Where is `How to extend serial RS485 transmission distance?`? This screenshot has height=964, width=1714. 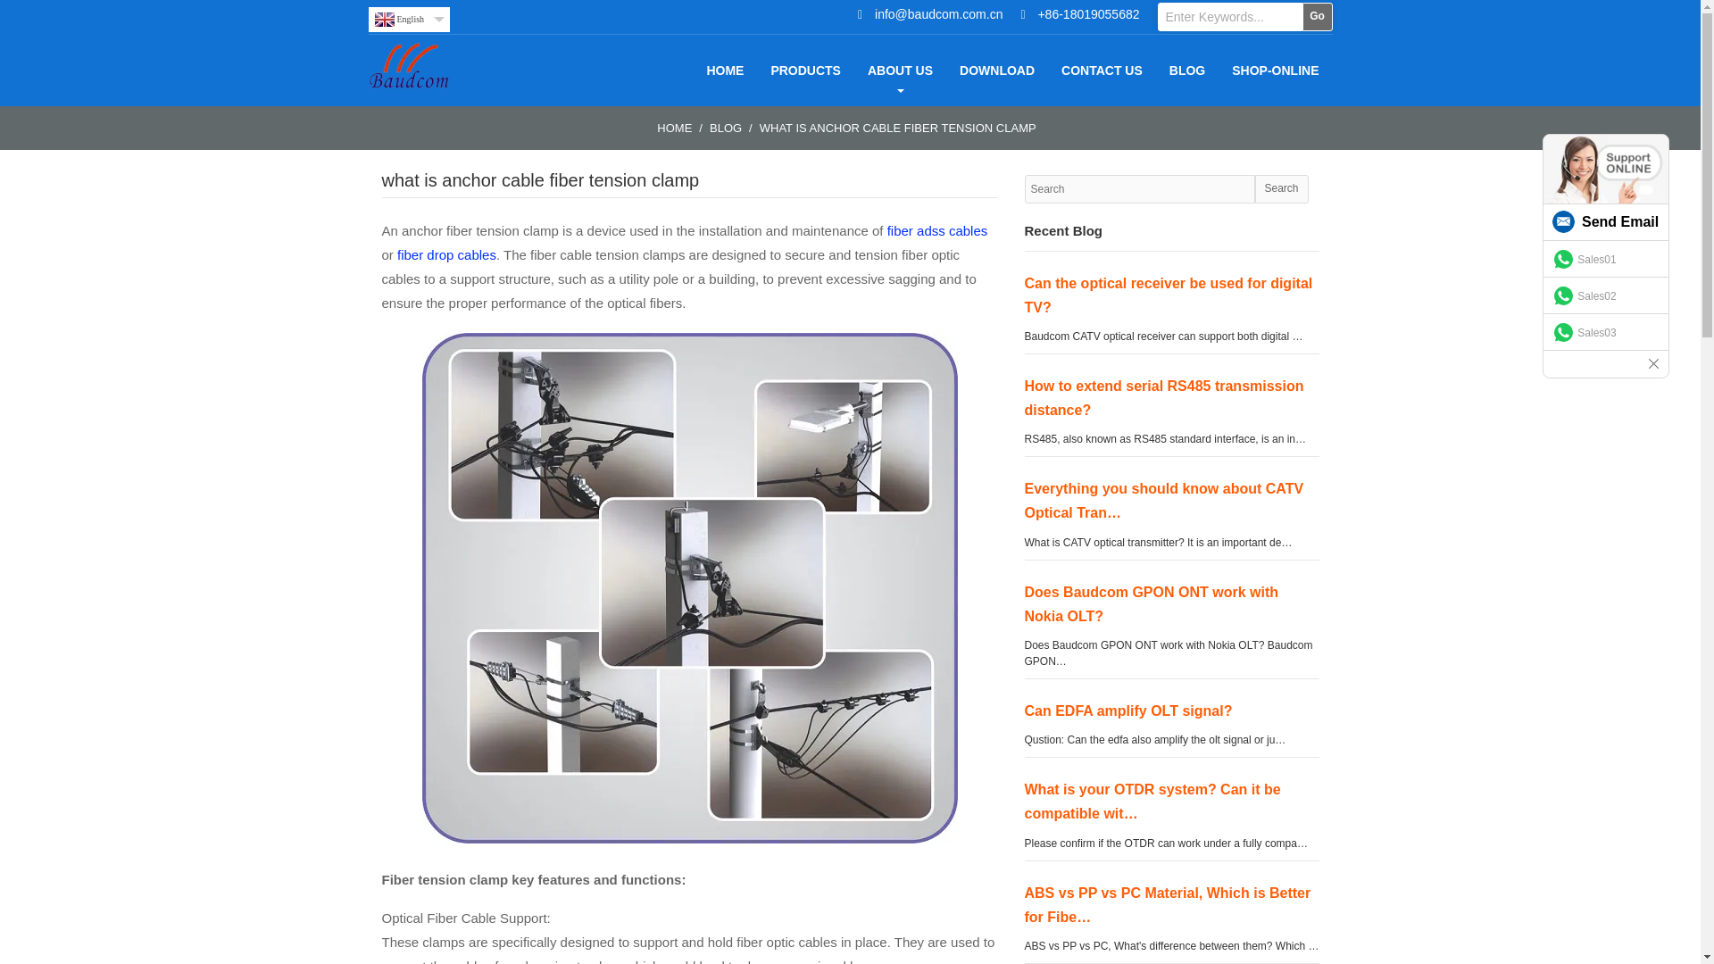
How to extend serial RS485 transmission distance? is located at coordinates (1164, 398).